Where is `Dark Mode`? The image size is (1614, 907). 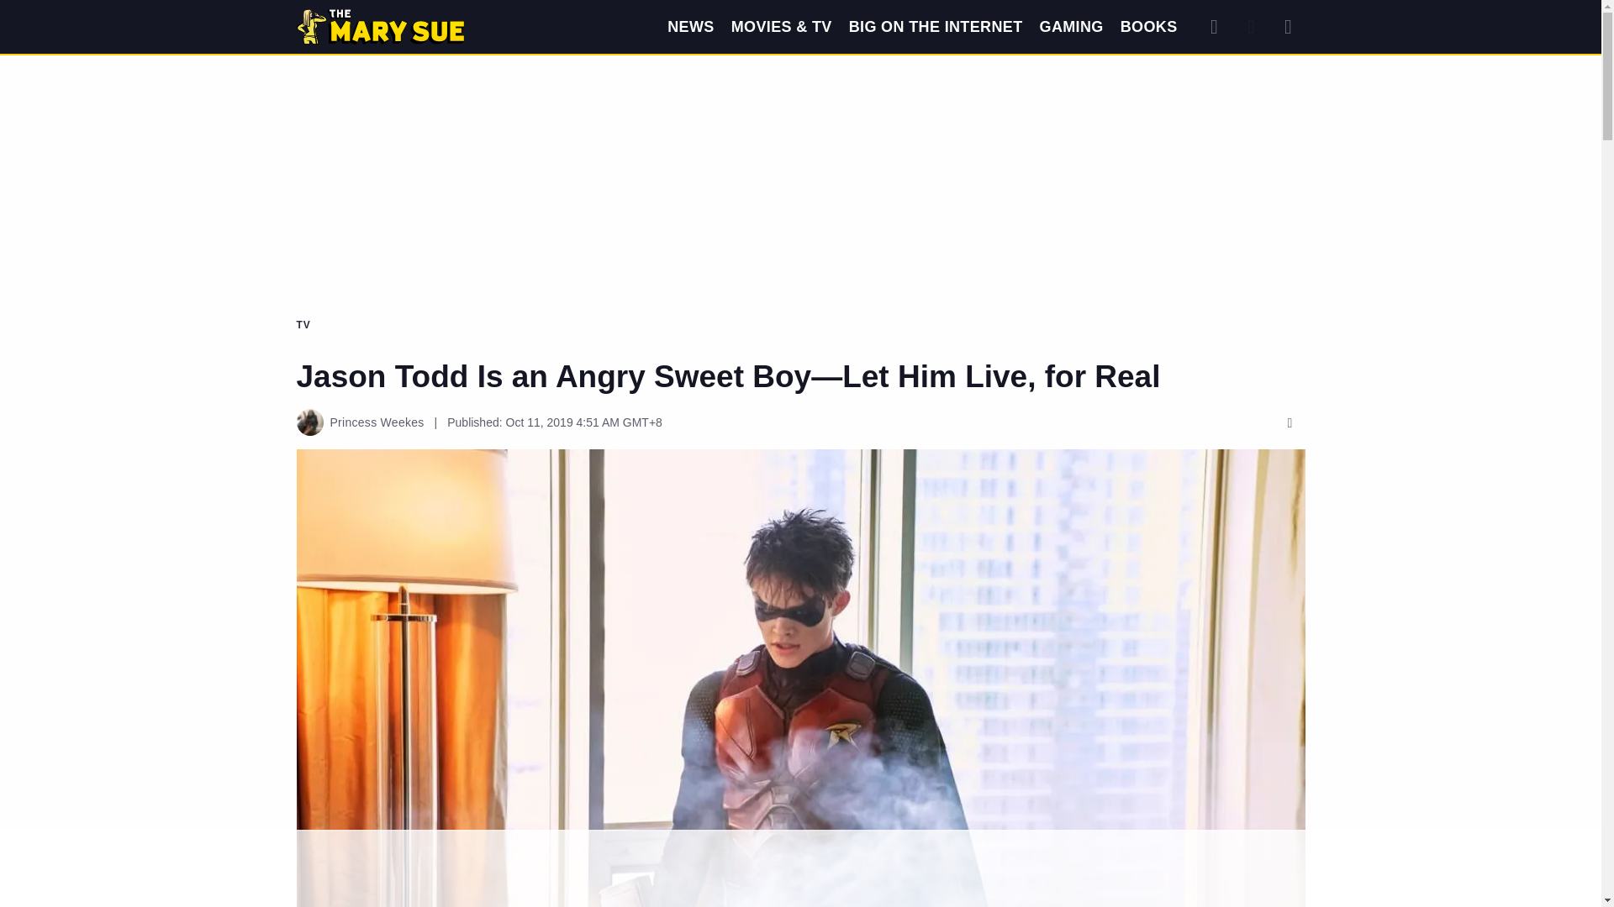 Dark Mode is located at coordinates (1251, 26).